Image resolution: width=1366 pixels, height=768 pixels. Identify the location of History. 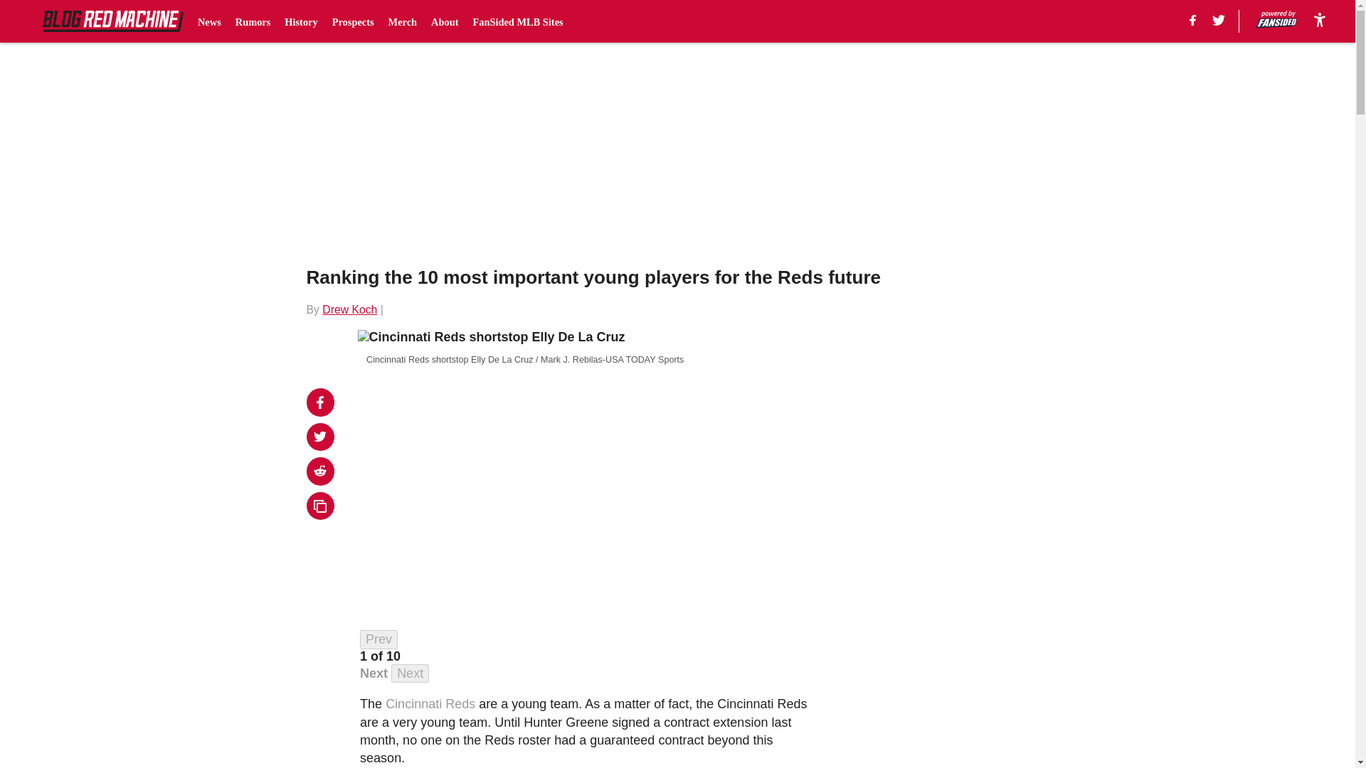
(300, 21).